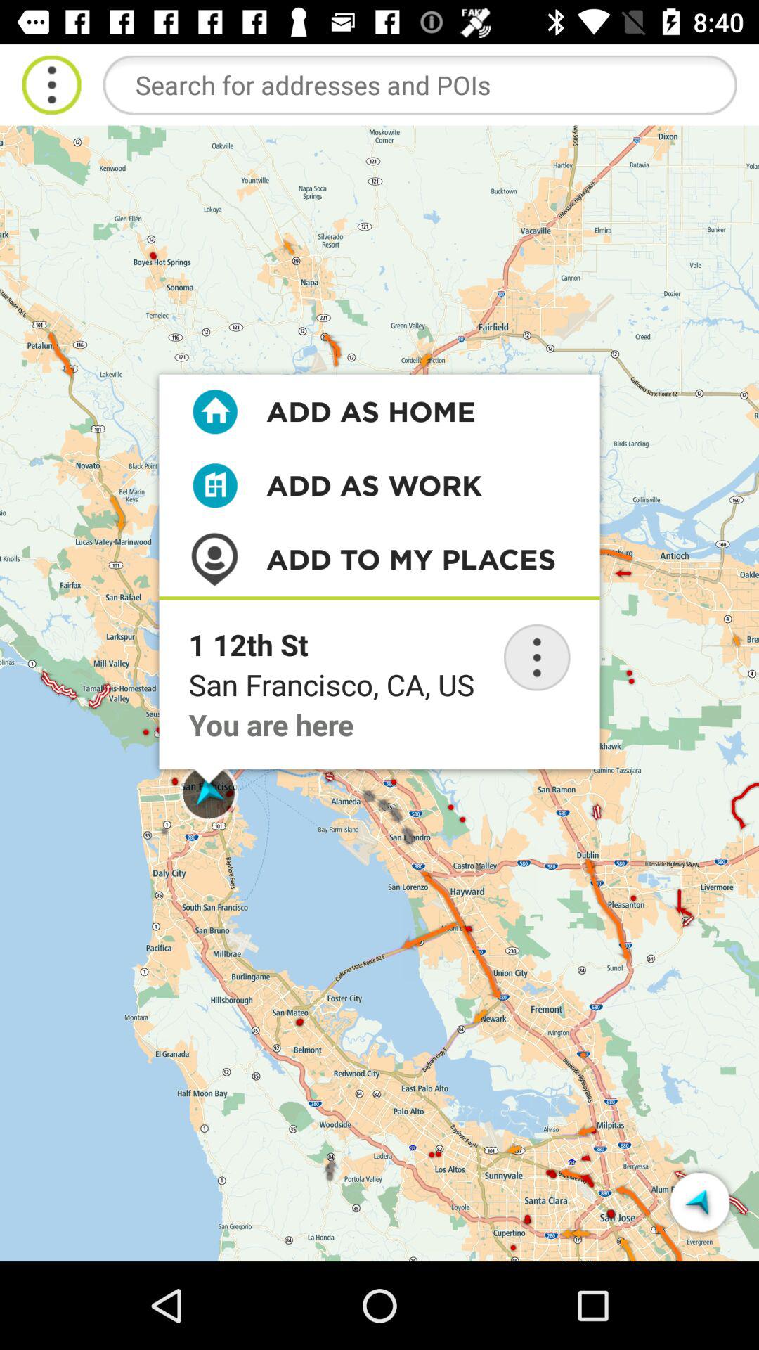  I want to click on menu, so click(52, 84).